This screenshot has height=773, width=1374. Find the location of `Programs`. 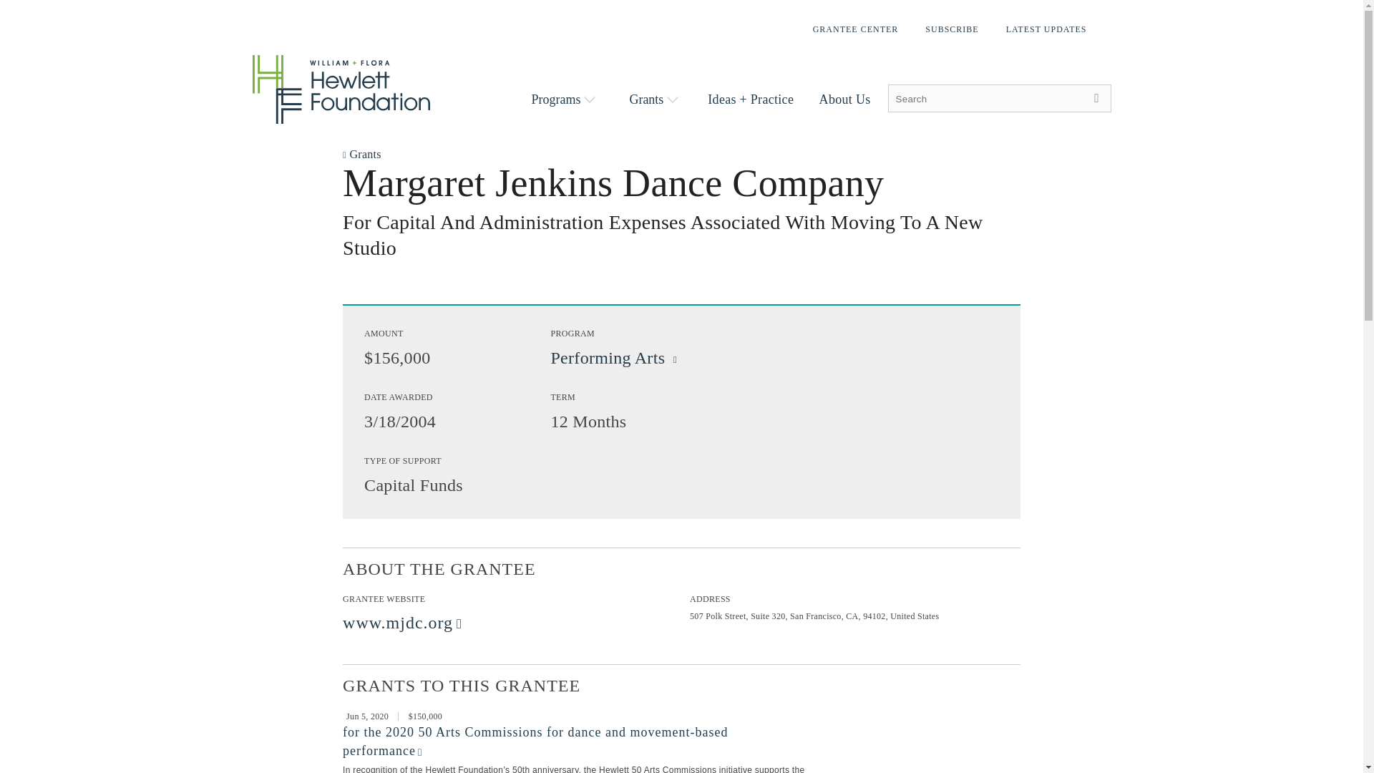

Programs is located at coordinates (562, 99).